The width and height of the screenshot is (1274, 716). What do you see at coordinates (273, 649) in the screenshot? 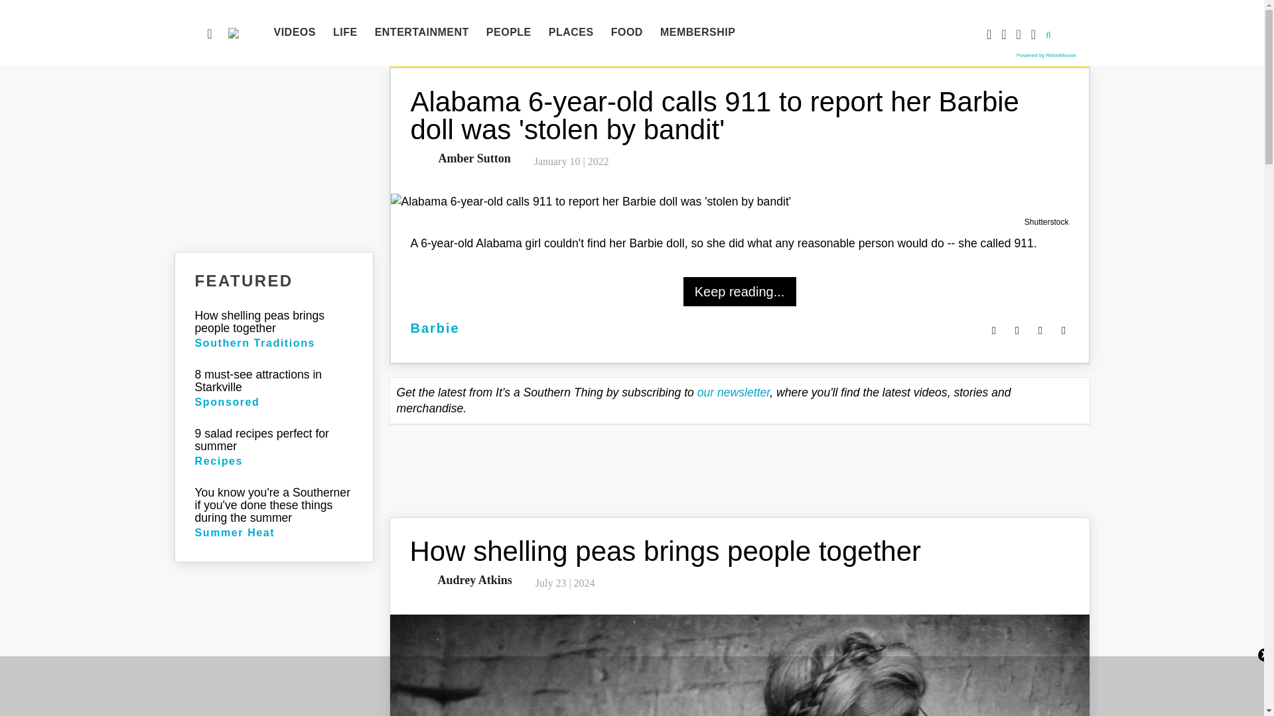
I see `3rd party ad content` at bounding box center [273, 649].